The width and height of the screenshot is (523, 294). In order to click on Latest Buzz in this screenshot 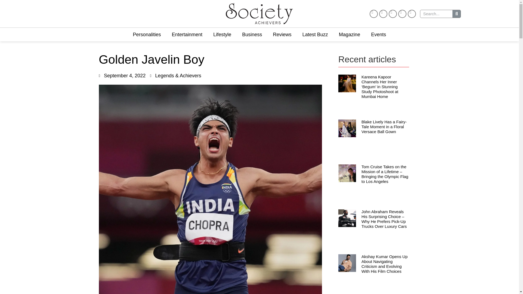, I will do `click(315, 34)`.